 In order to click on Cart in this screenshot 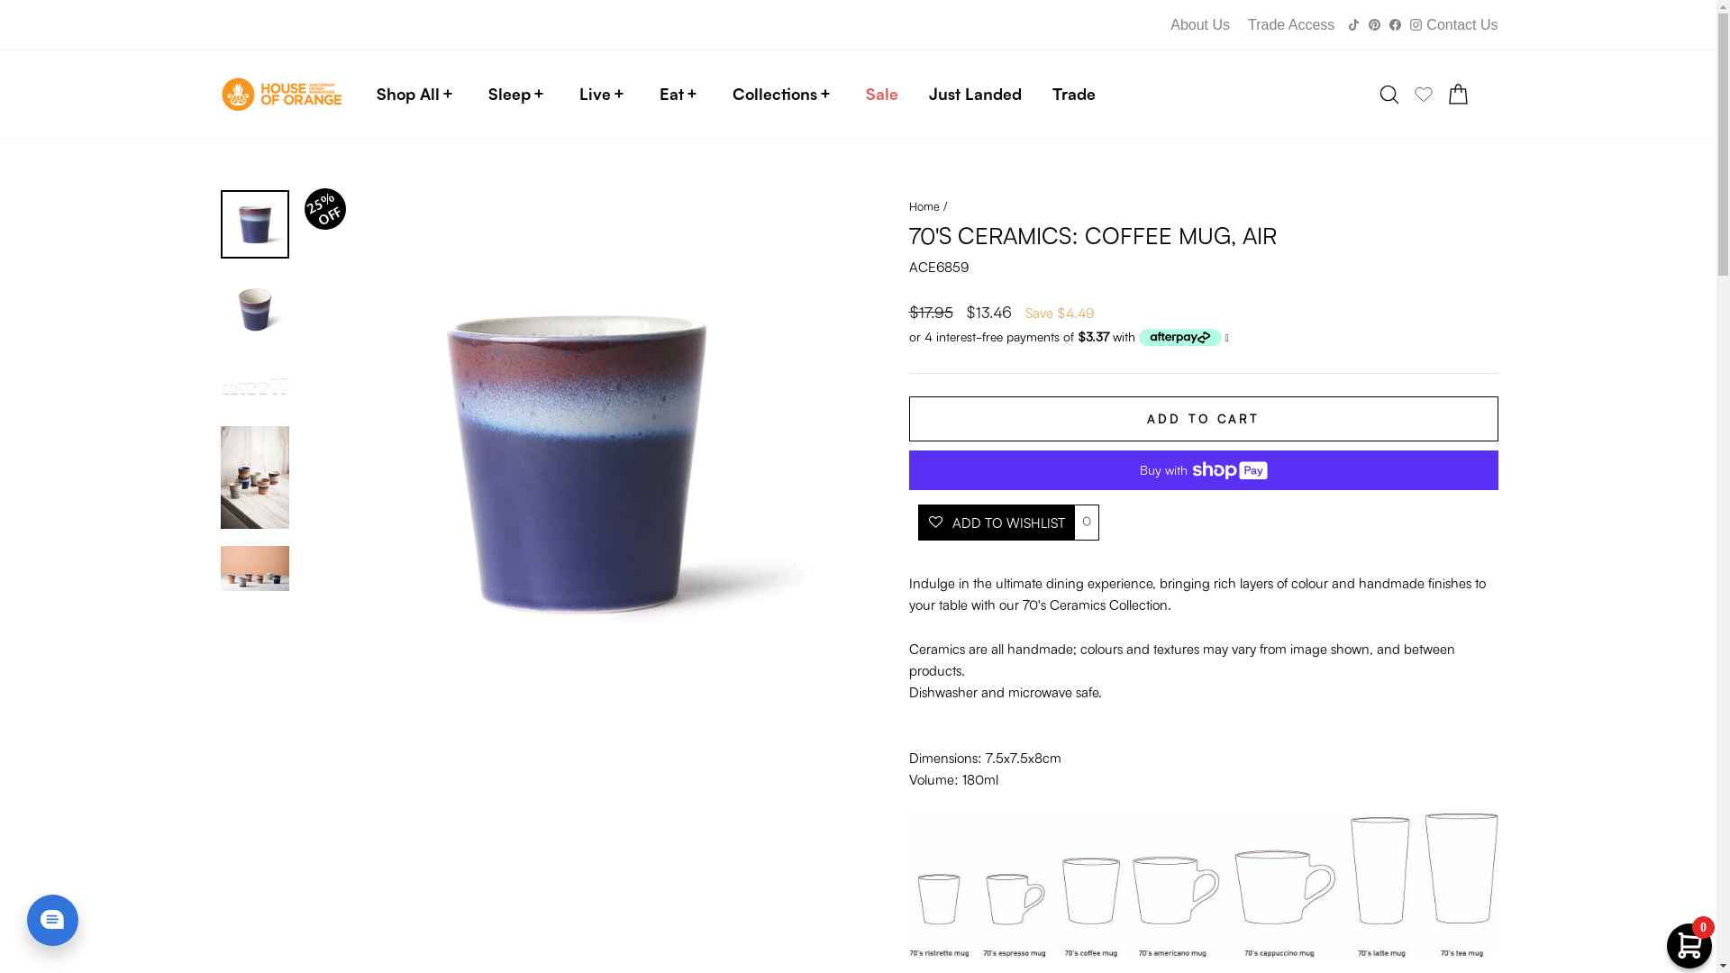, I will do `click(1458, 94)`.